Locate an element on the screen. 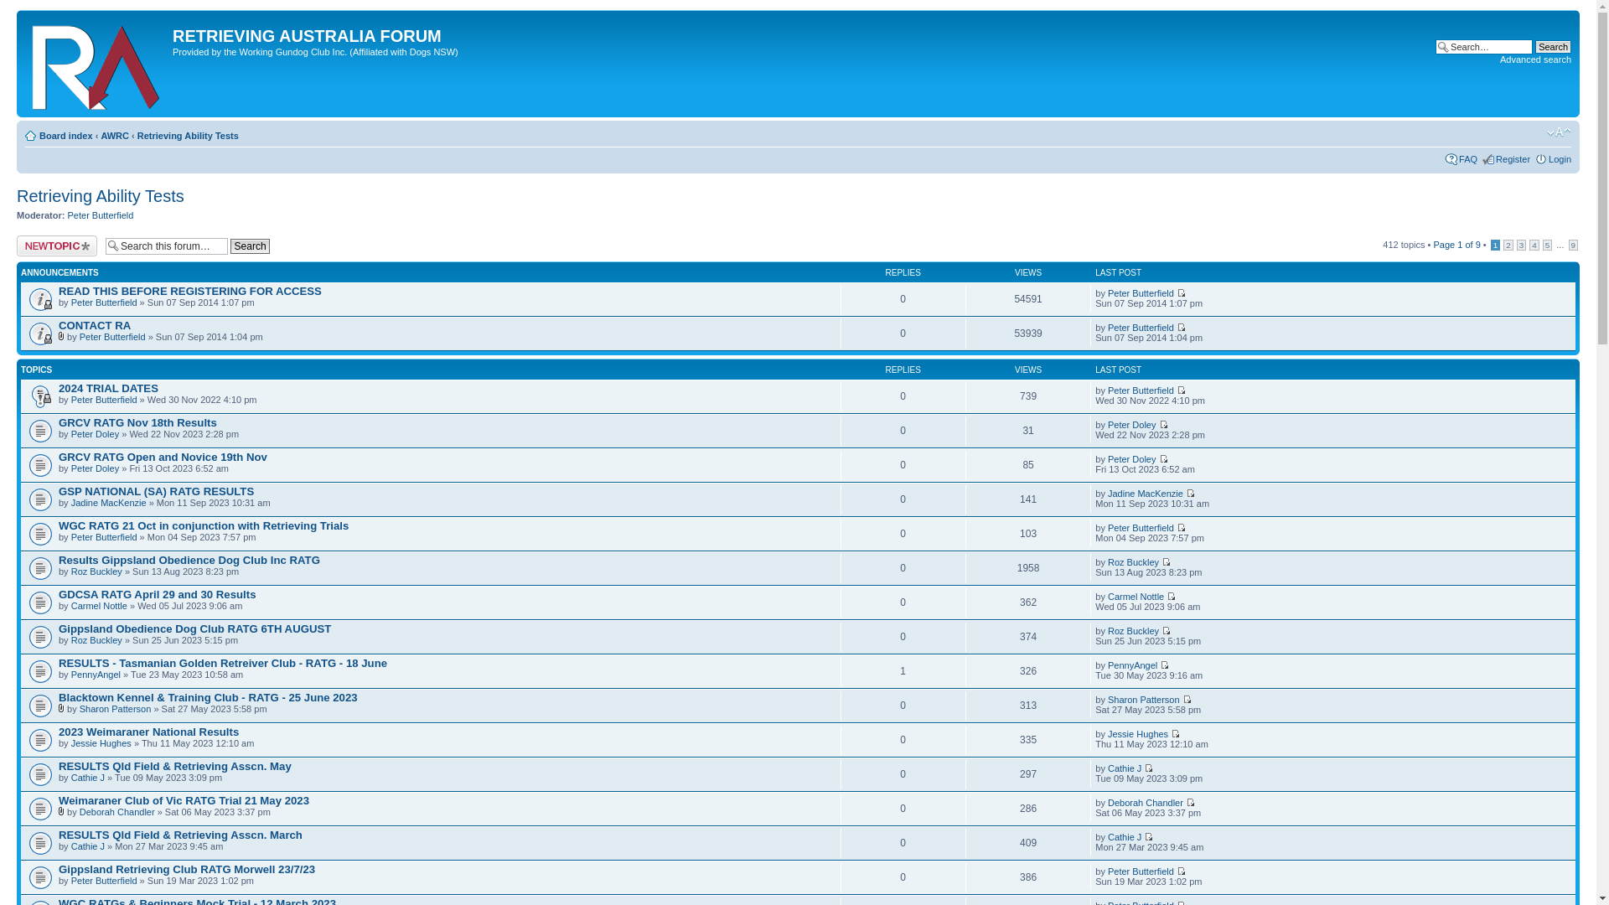 This screenshot has width=1609, height=905. Peter Butterfield is located at coordinates (1141, 327).